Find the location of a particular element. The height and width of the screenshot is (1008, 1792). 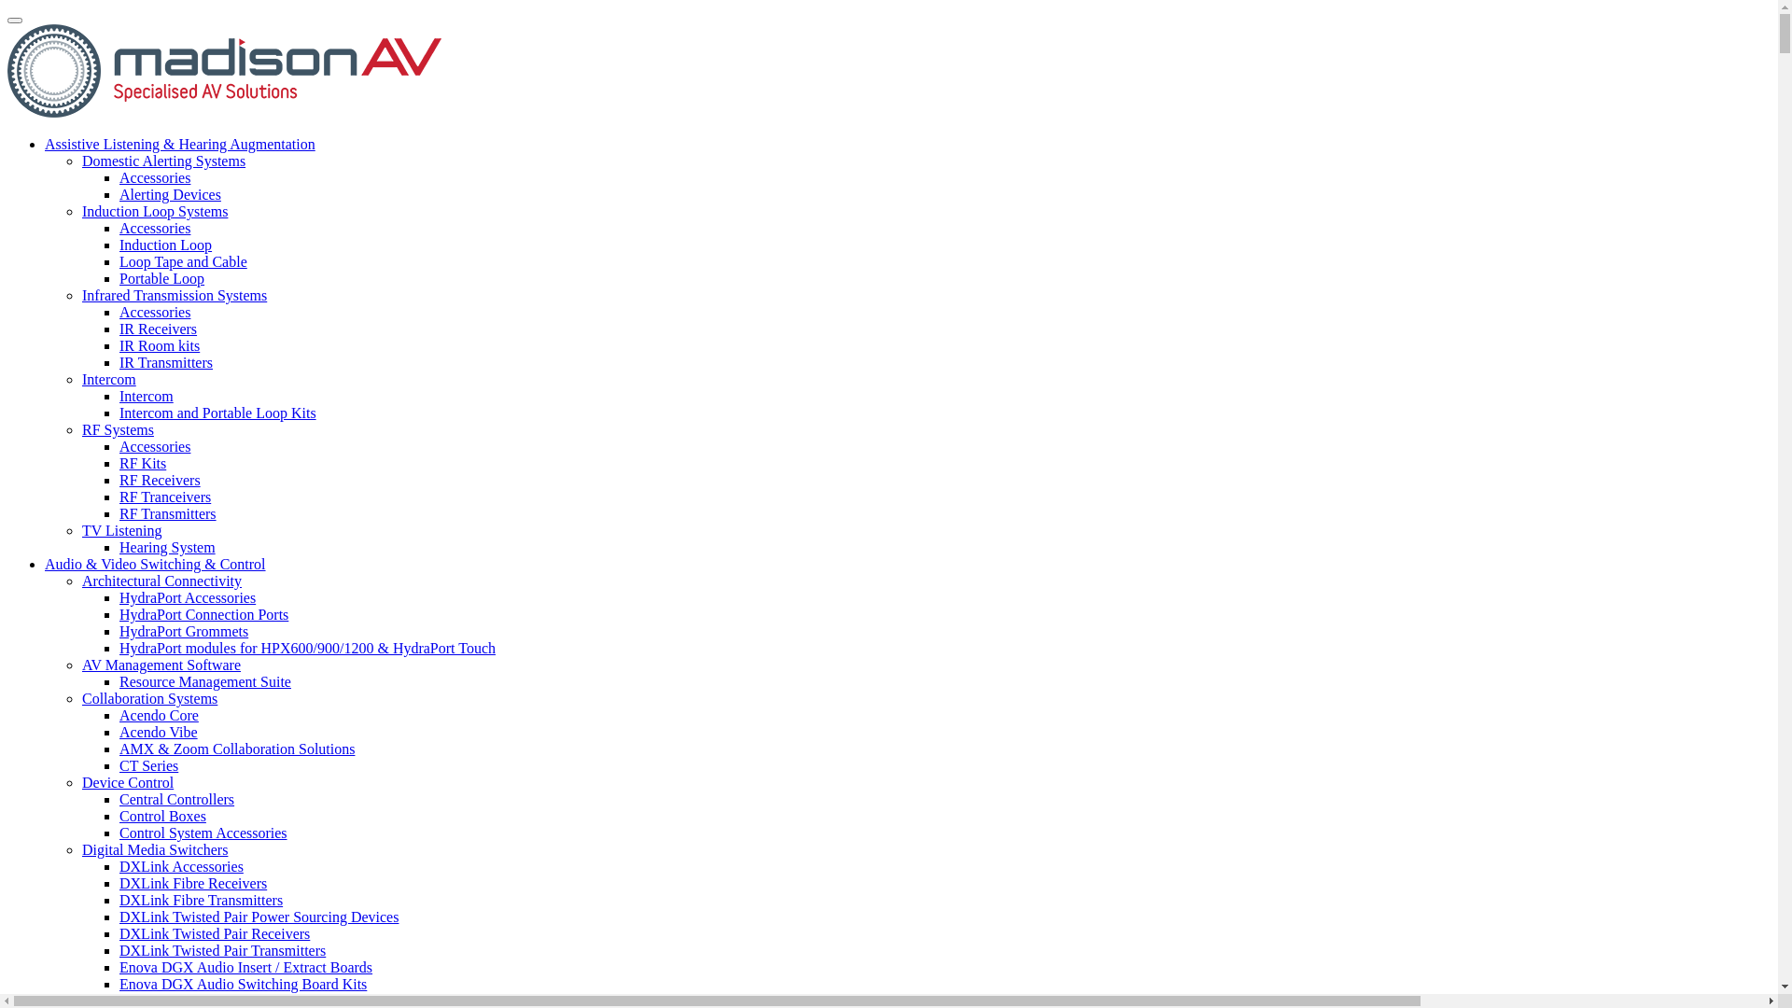

Portable Loop is located at coordinates (162, 278).